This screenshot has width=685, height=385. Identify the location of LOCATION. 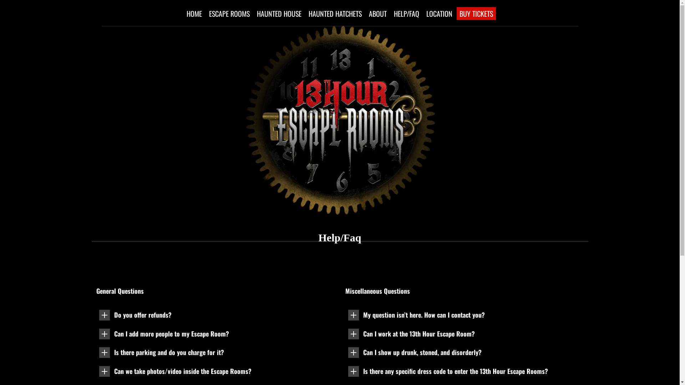
(440, 14).